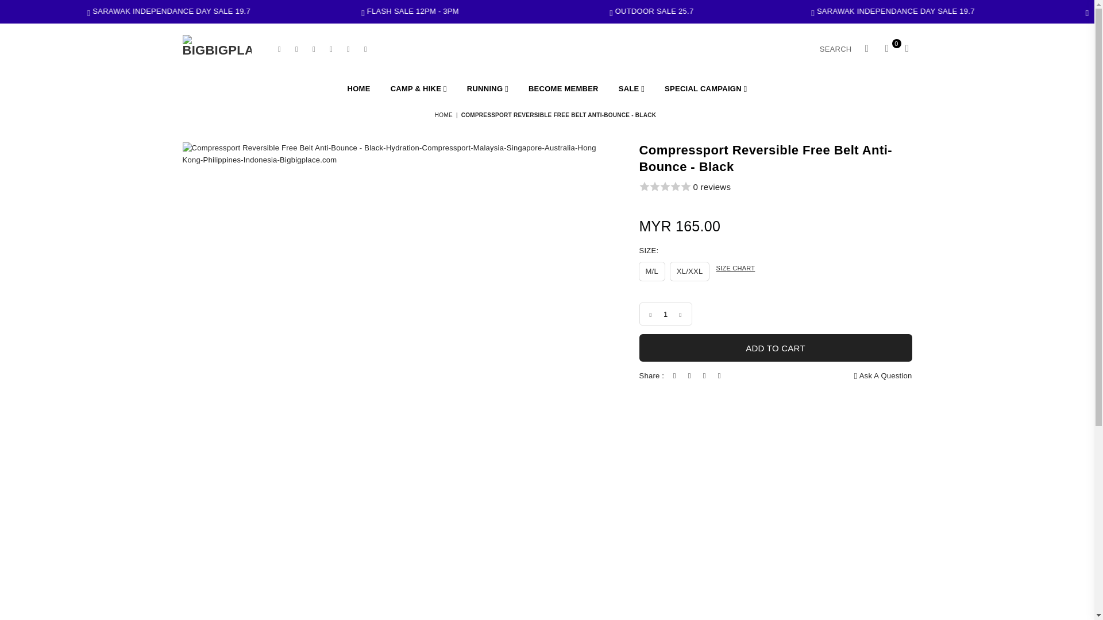  What do you see at coordinates (674, 376) in the screenshot?
I see `Share on Facebook` at bounding box center [674, 376].